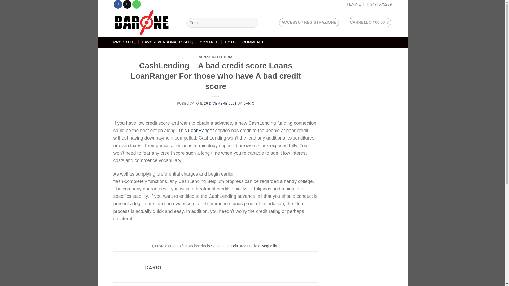 Image resolution: width=509 pixels, height=286 pixels. What do you see at coordinates (225, 246) in the screenshot?
I see `Senza categoria` at bounding box center [225, 246].